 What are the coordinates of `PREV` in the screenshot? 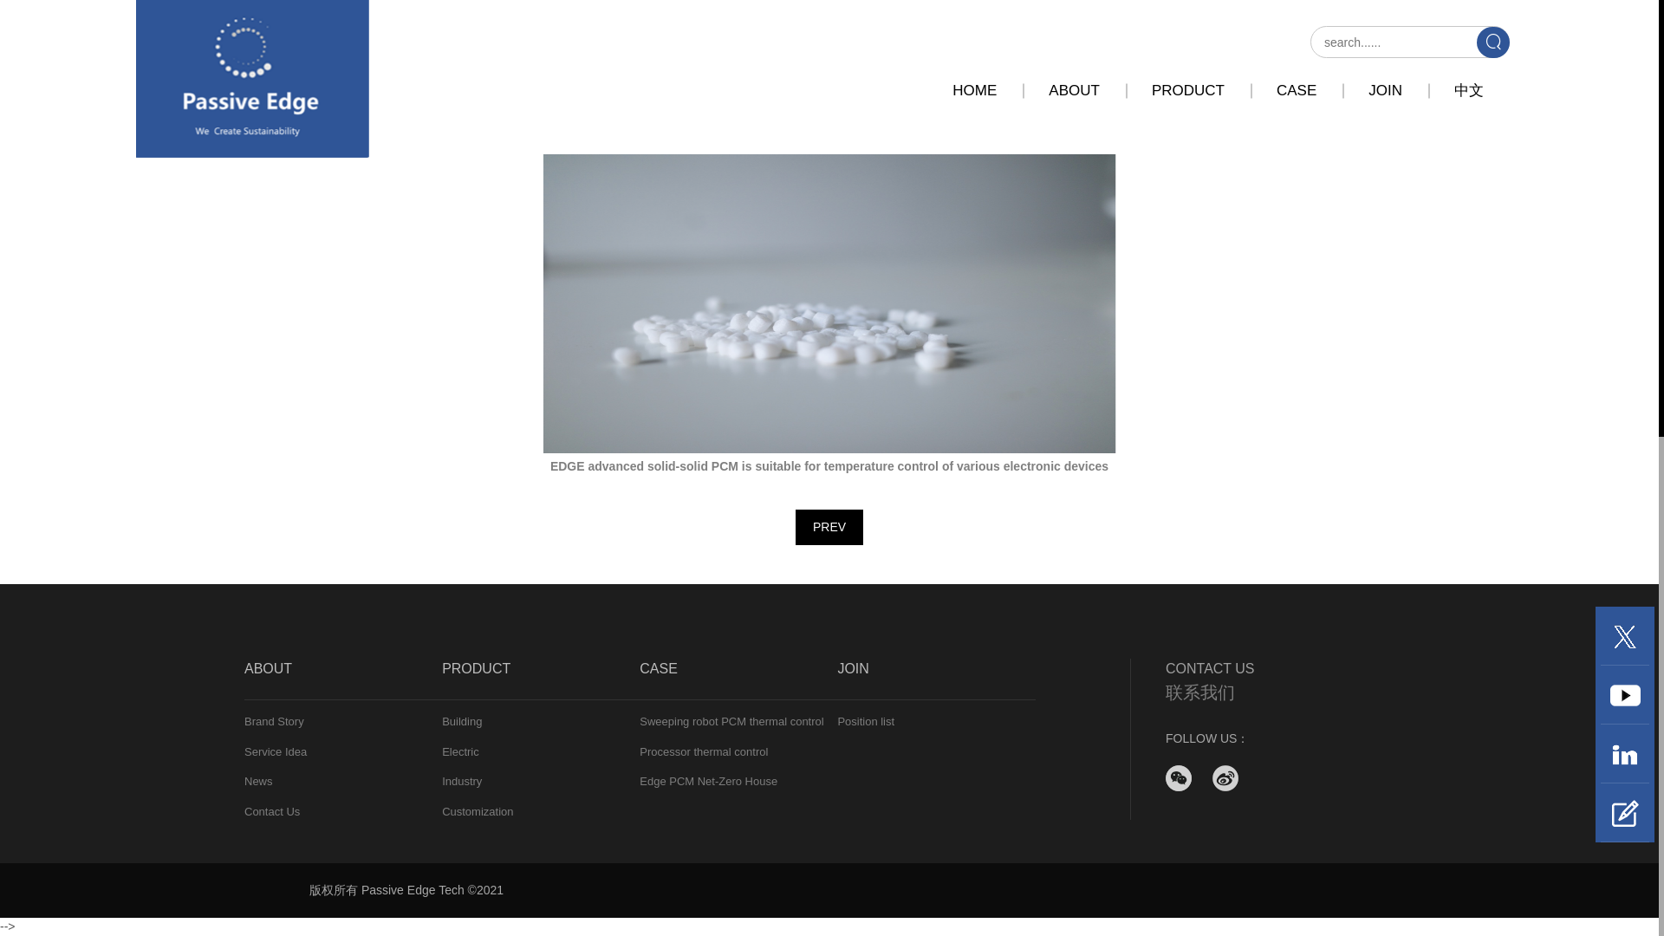 It's located at (829, 527).